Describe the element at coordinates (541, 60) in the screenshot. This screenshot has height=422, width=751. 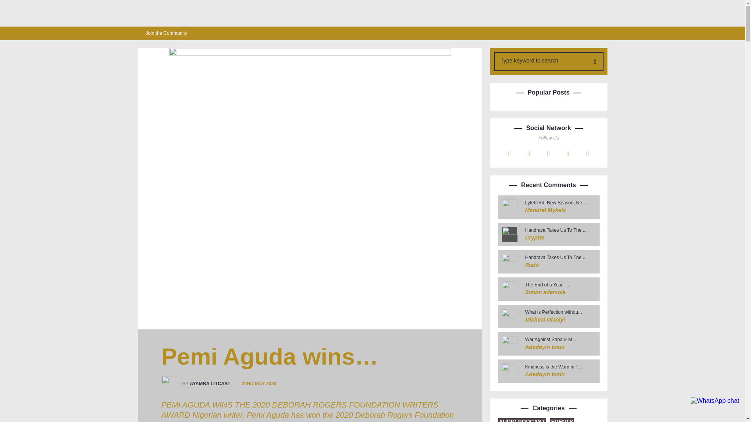
I see `Type keyword to search` at that location.